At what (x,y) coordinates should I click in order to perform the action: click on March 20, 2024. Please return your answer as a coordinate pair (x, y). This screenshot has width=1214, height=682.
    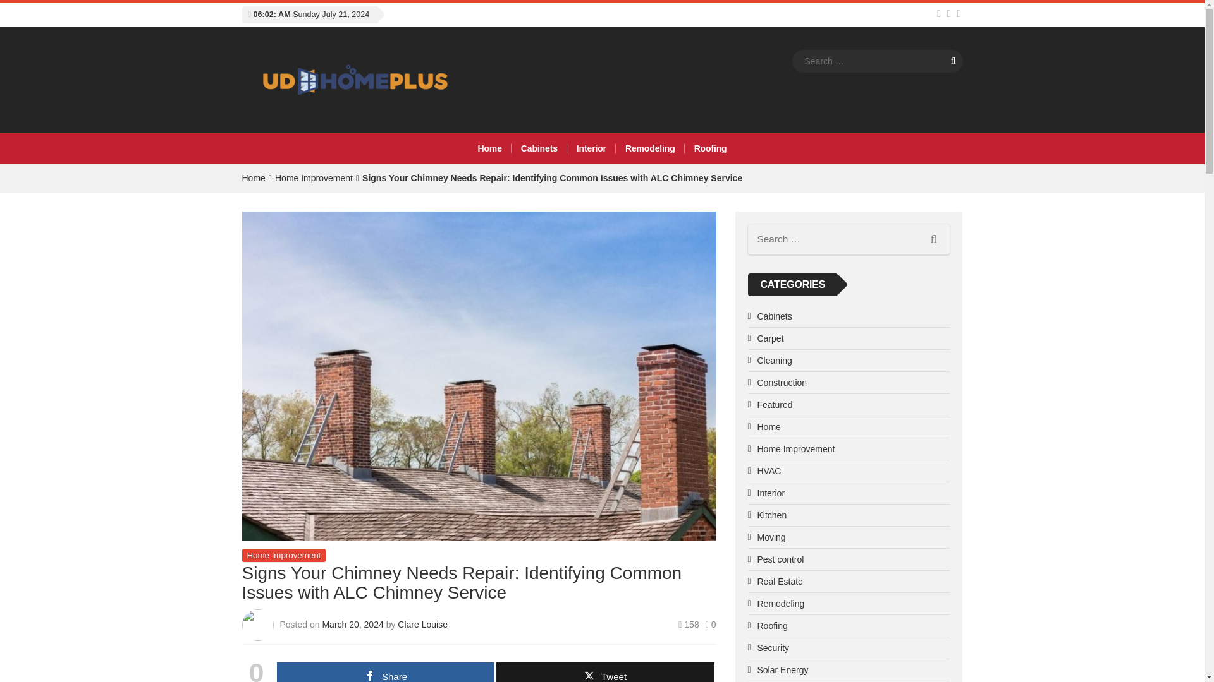
    Looking at the image, I should click on (353, 624).